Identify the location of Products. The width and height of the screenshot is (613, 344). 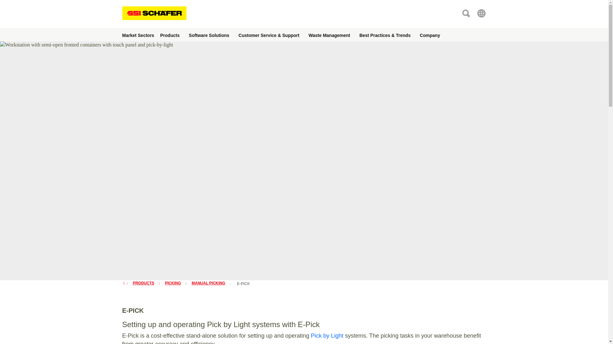
(170, 34).